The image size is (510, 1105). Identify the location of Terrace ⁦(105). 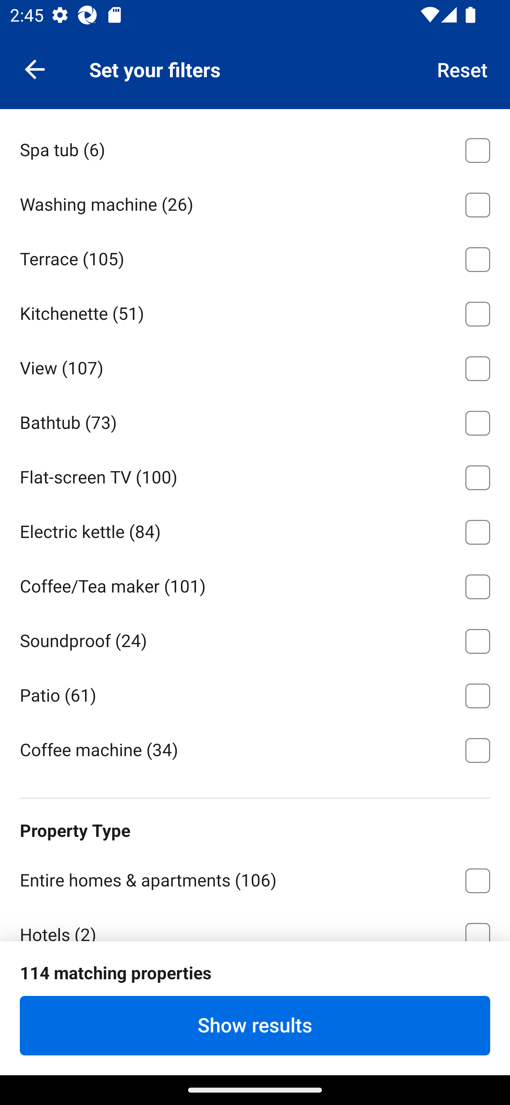
(255, 256).